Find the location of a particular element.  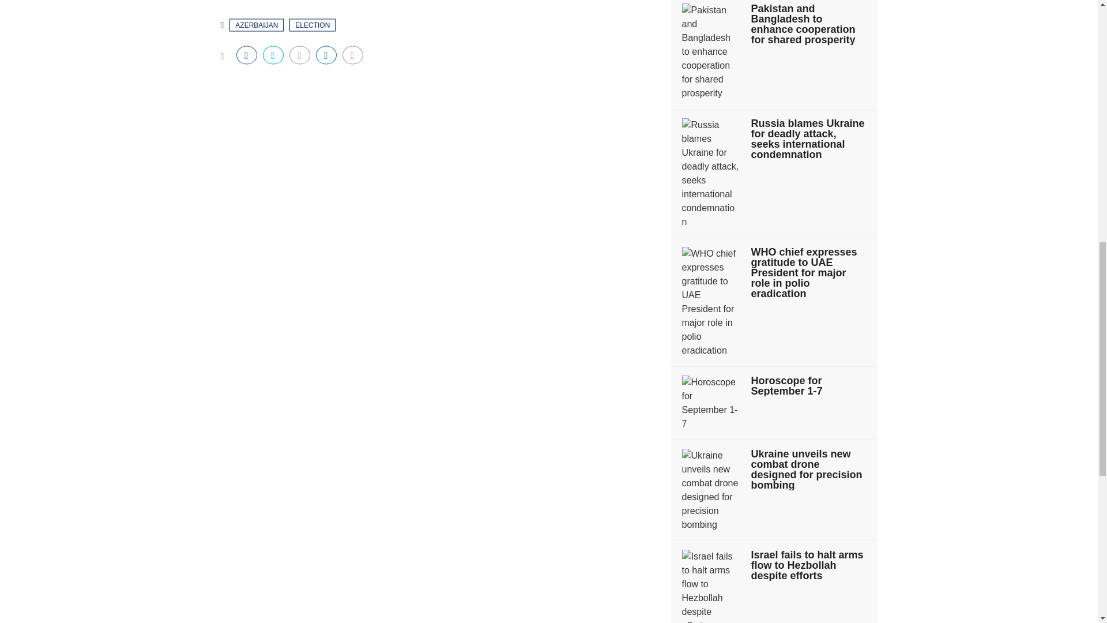

Share news on Facebook is located at coordinates (247, 54).